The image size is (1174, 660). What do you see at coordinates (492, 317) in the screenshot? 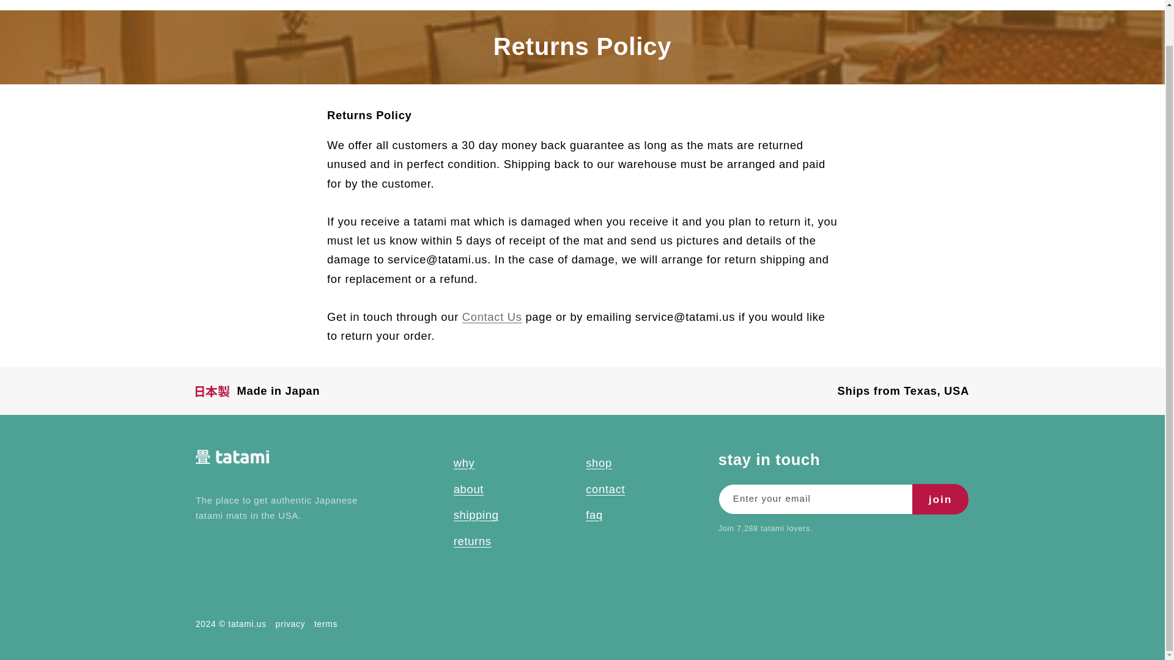
I see `Contact Us` at bounding box center [492, 317].